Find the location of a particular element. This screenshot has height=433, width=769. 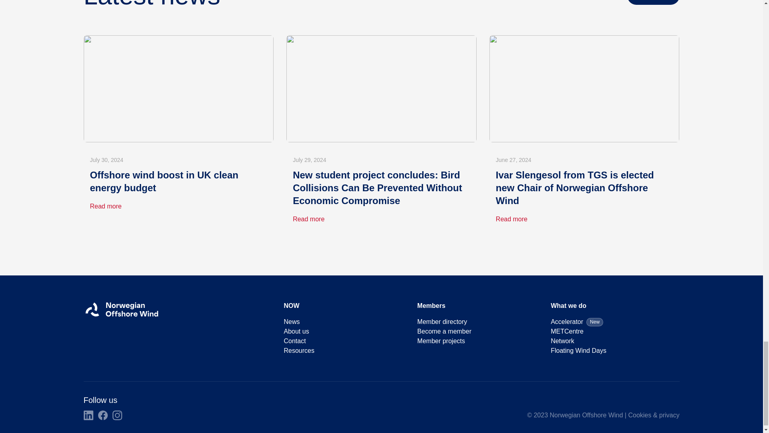

Read more is located at coordinates (512, 219).